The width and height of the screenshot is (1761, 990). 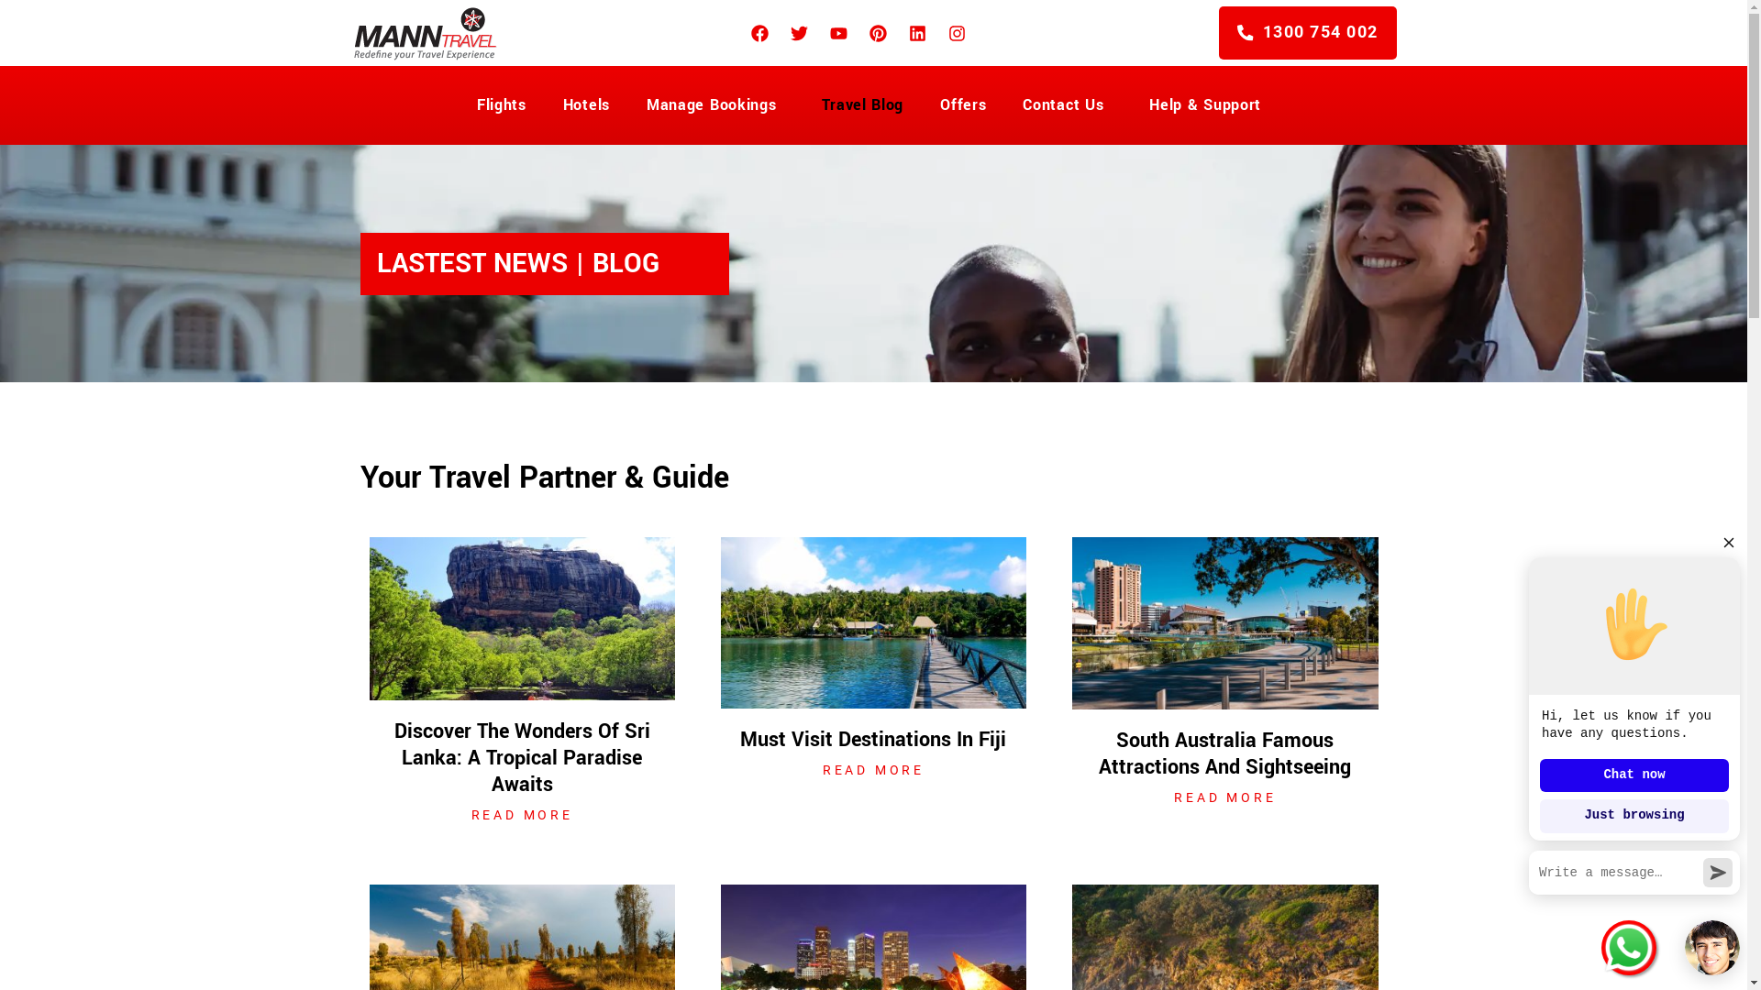 What do you see at coordinates (522, 816) in the screenshot?
I see `READ MORE` at bounding box center [522, 816].